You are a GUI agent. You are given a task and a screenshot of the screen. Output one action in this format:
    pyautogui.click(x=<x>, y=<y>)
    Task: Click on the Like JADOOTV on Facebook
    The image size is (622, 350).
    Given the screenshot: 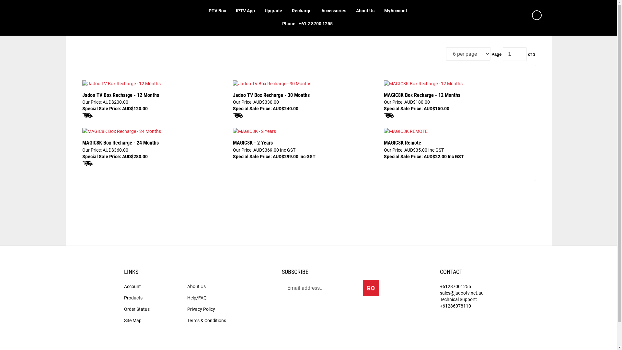 What is the action you would take?
    pyautogui.click(x=288, y=312)
    